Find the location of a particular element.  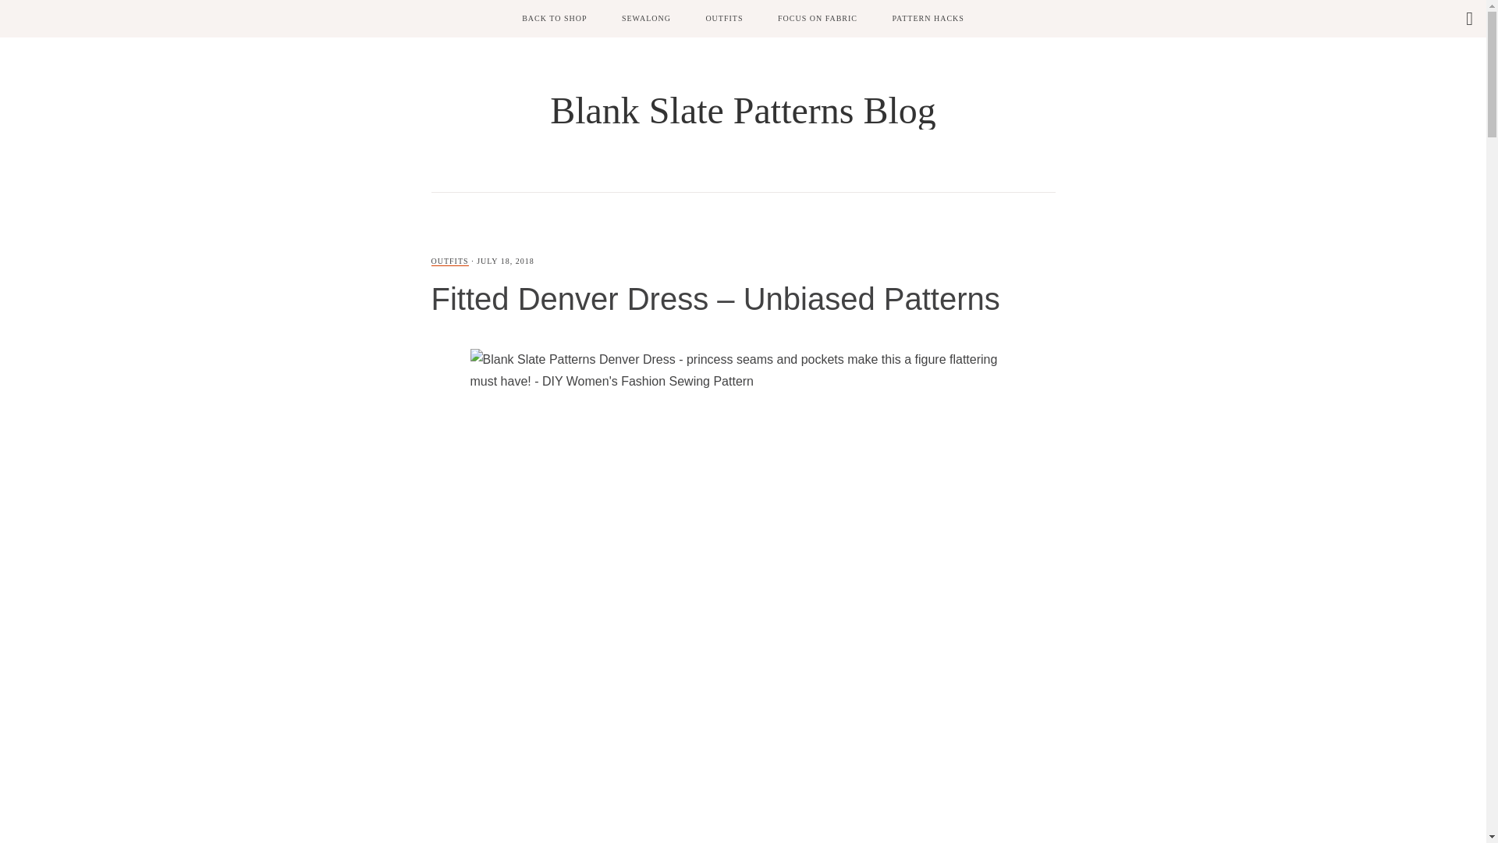

OUTFITS is located at coordinates (723, 19).